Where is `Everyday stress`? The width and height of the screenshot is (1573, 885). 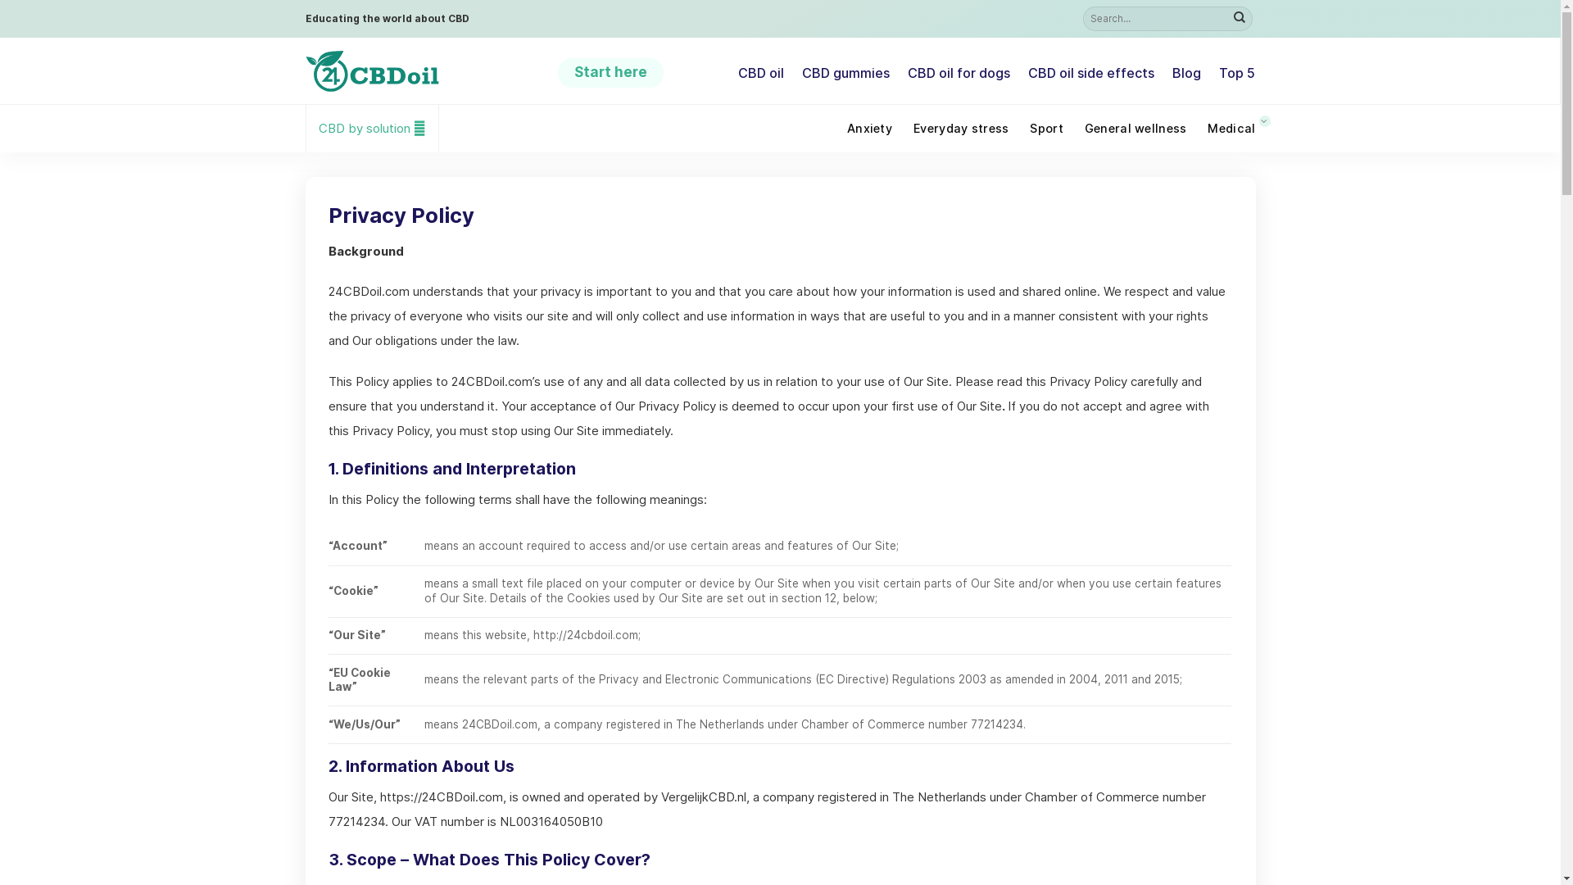 Everyday stress is located at coordinates (961, 129).